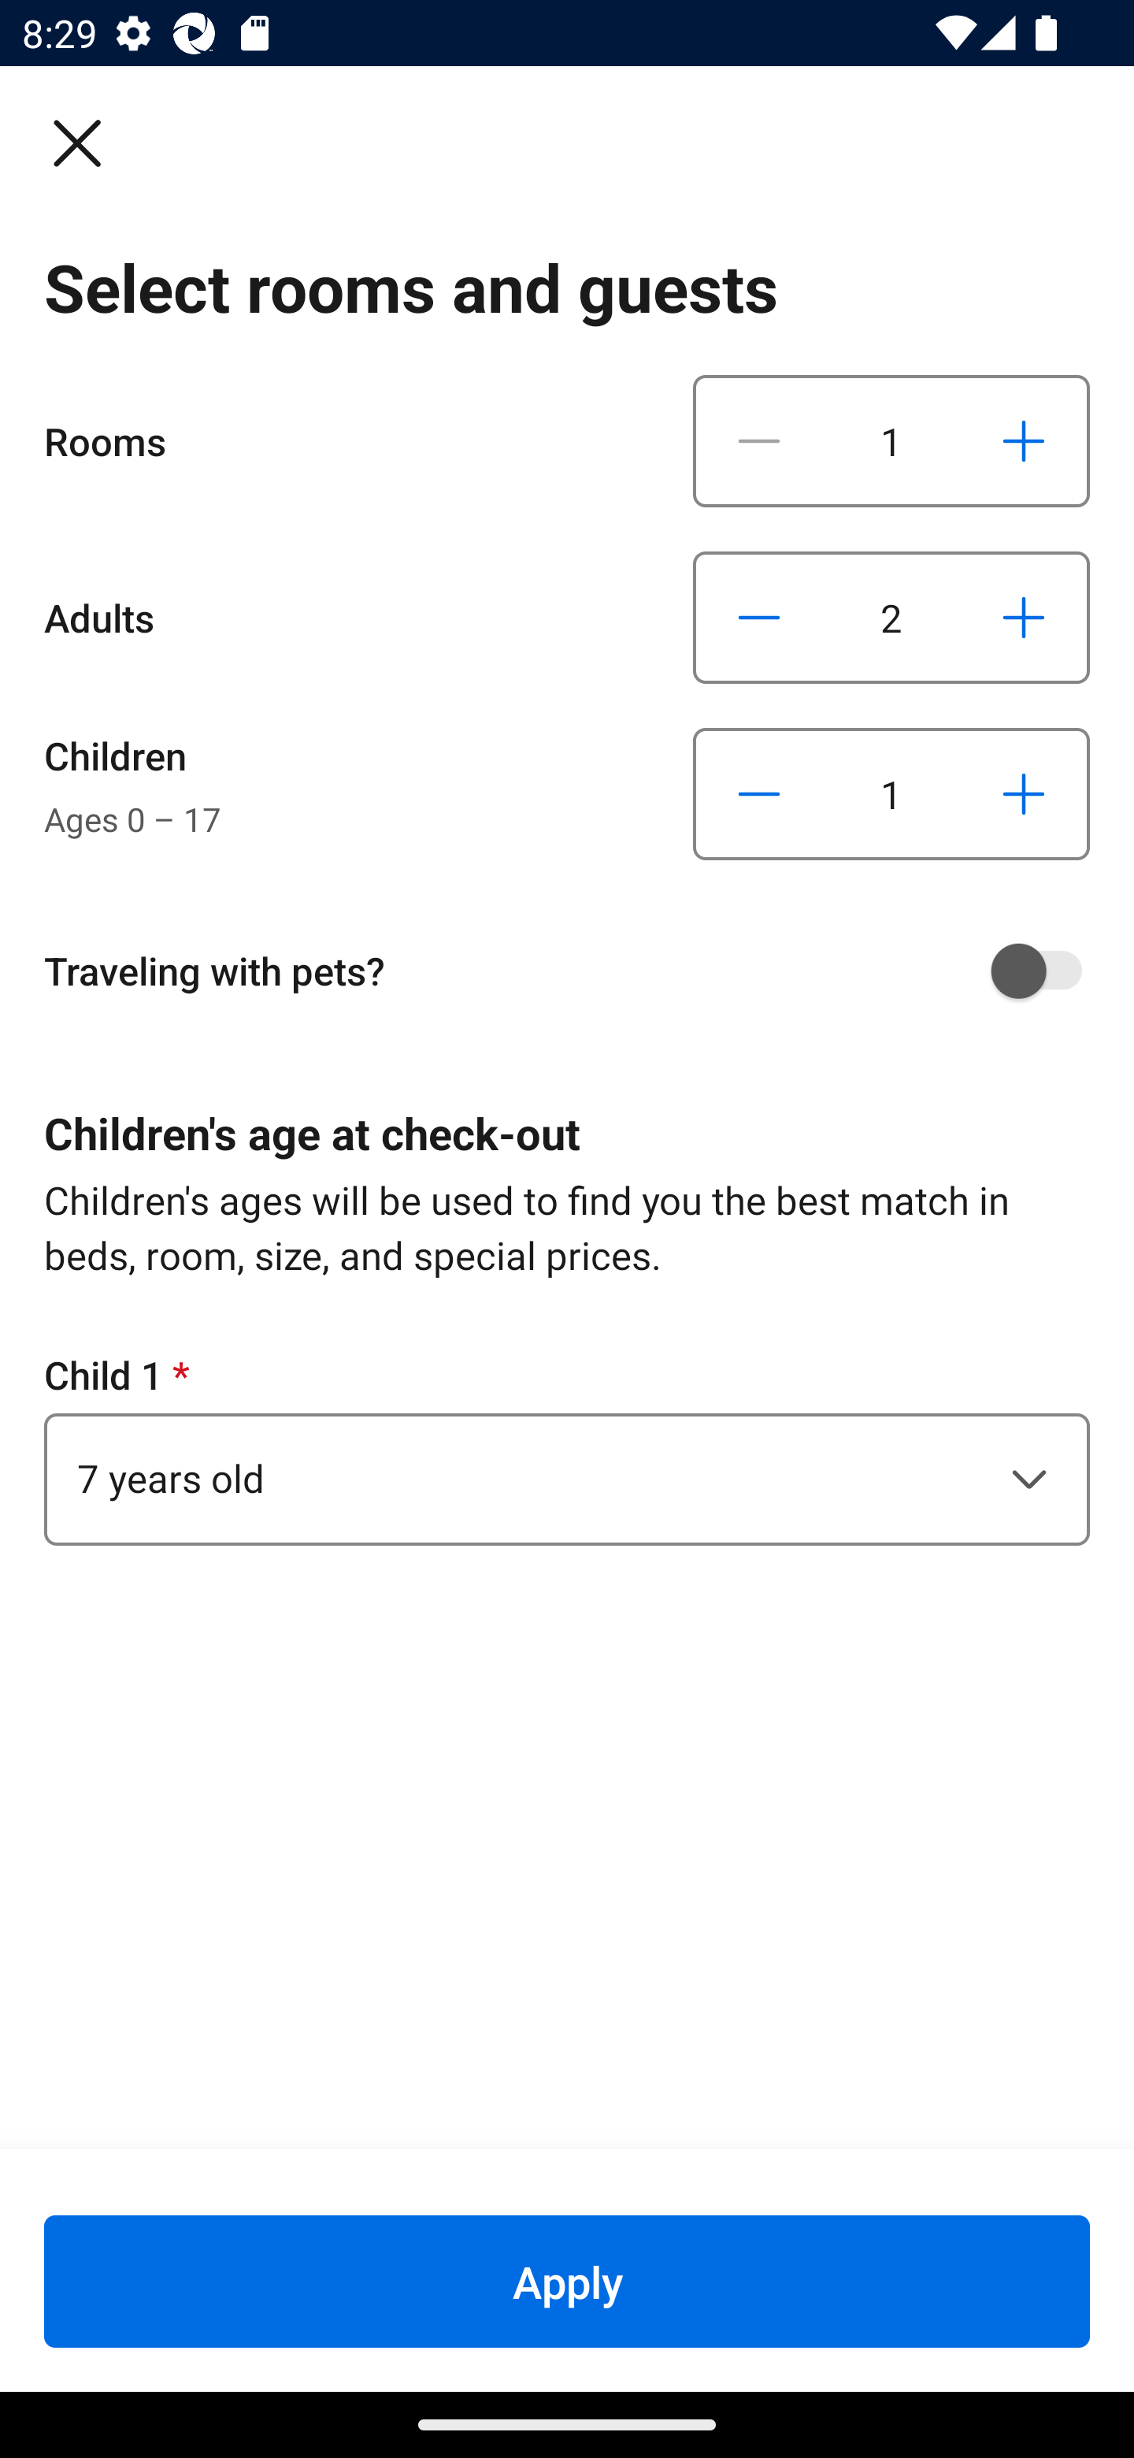 This screenshot has width=1134, height=2458. Describe the element at coordinates (759, 794) in the screenshot. I see `Decrease` at that location.